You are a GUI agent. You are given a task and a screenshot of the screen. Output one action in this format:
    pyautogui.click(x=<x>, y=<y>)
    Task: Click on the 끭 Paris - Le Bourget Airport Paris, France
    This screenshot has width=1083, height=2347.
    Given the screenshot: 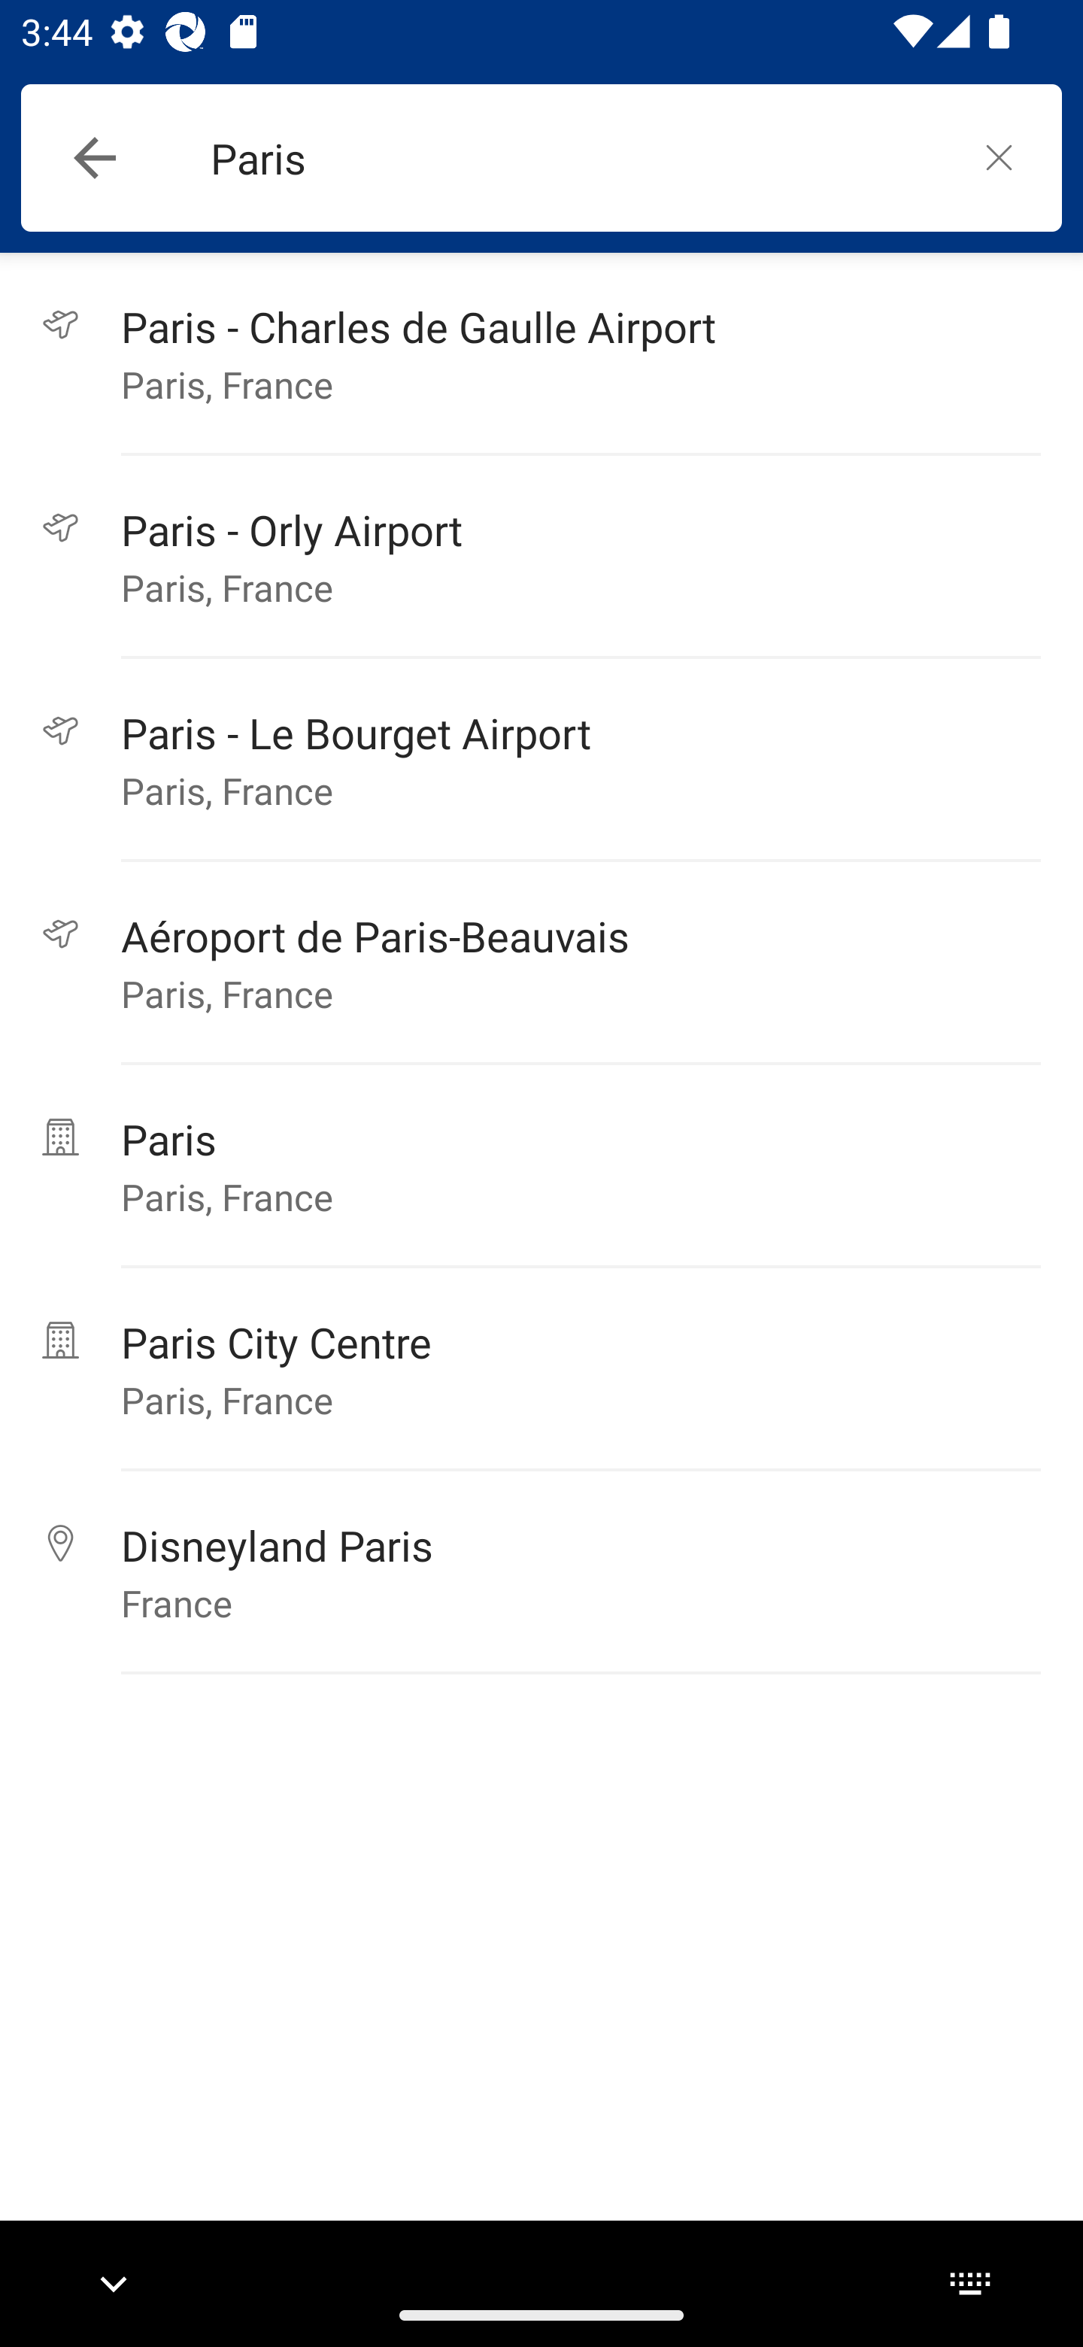 What is the action you would take?
    pyautogui.click(x=541, y=760)
    